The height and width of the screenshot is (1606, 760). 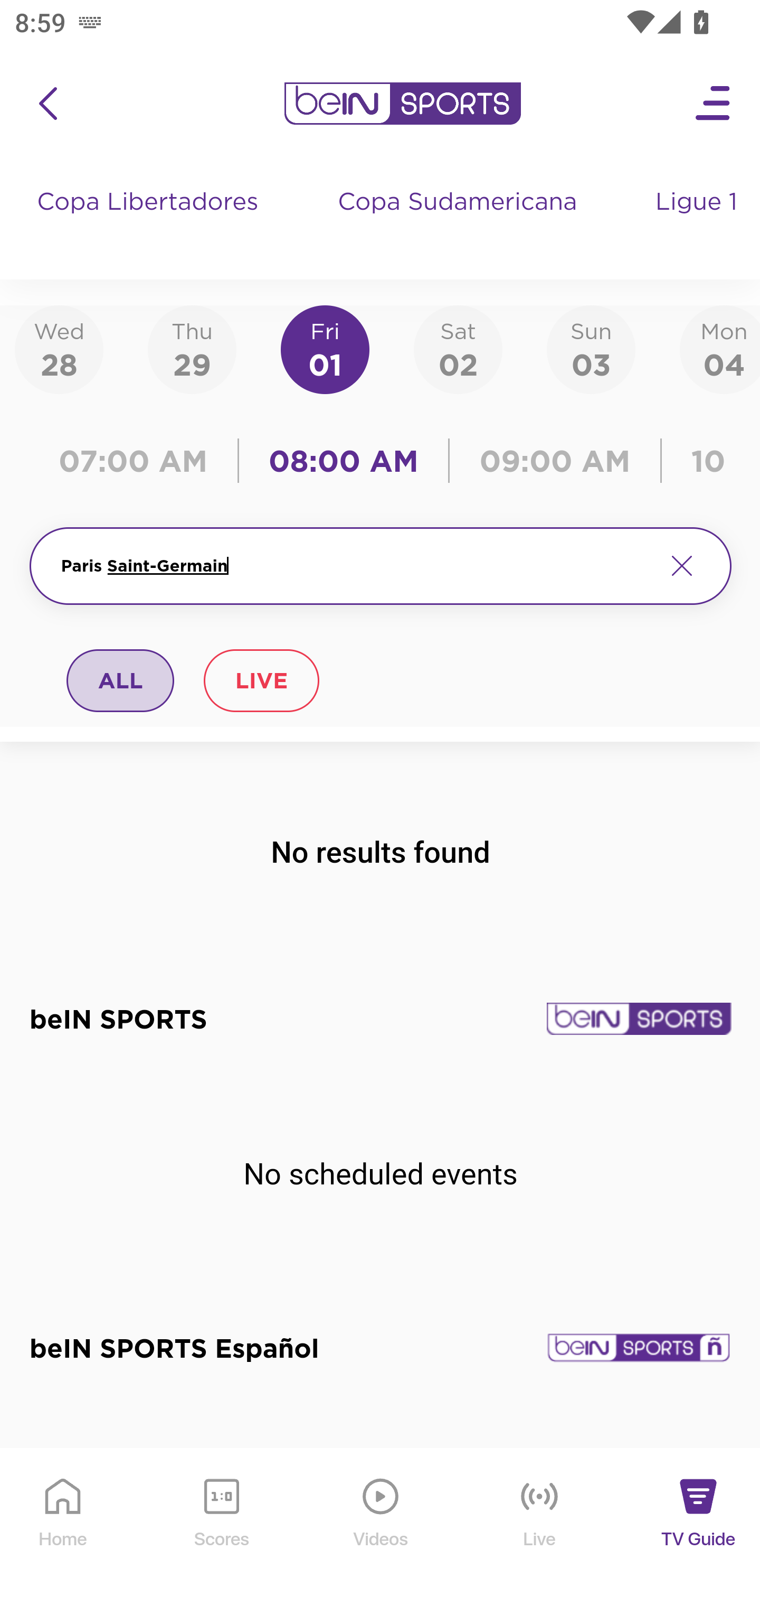 What do you see at coordinates (47, 104) in the screenshot?
I see `icon back` at bounding box center [47, 104].